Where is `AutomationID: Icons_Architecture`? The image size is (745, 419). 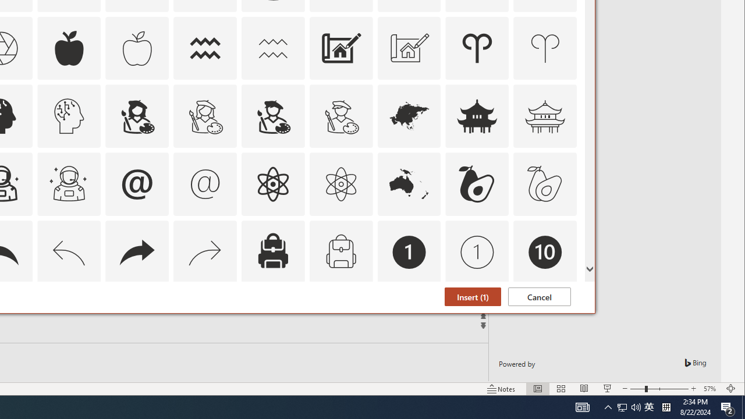 AutomationID: Icons_Architecture is located at coordinates (341, 48).